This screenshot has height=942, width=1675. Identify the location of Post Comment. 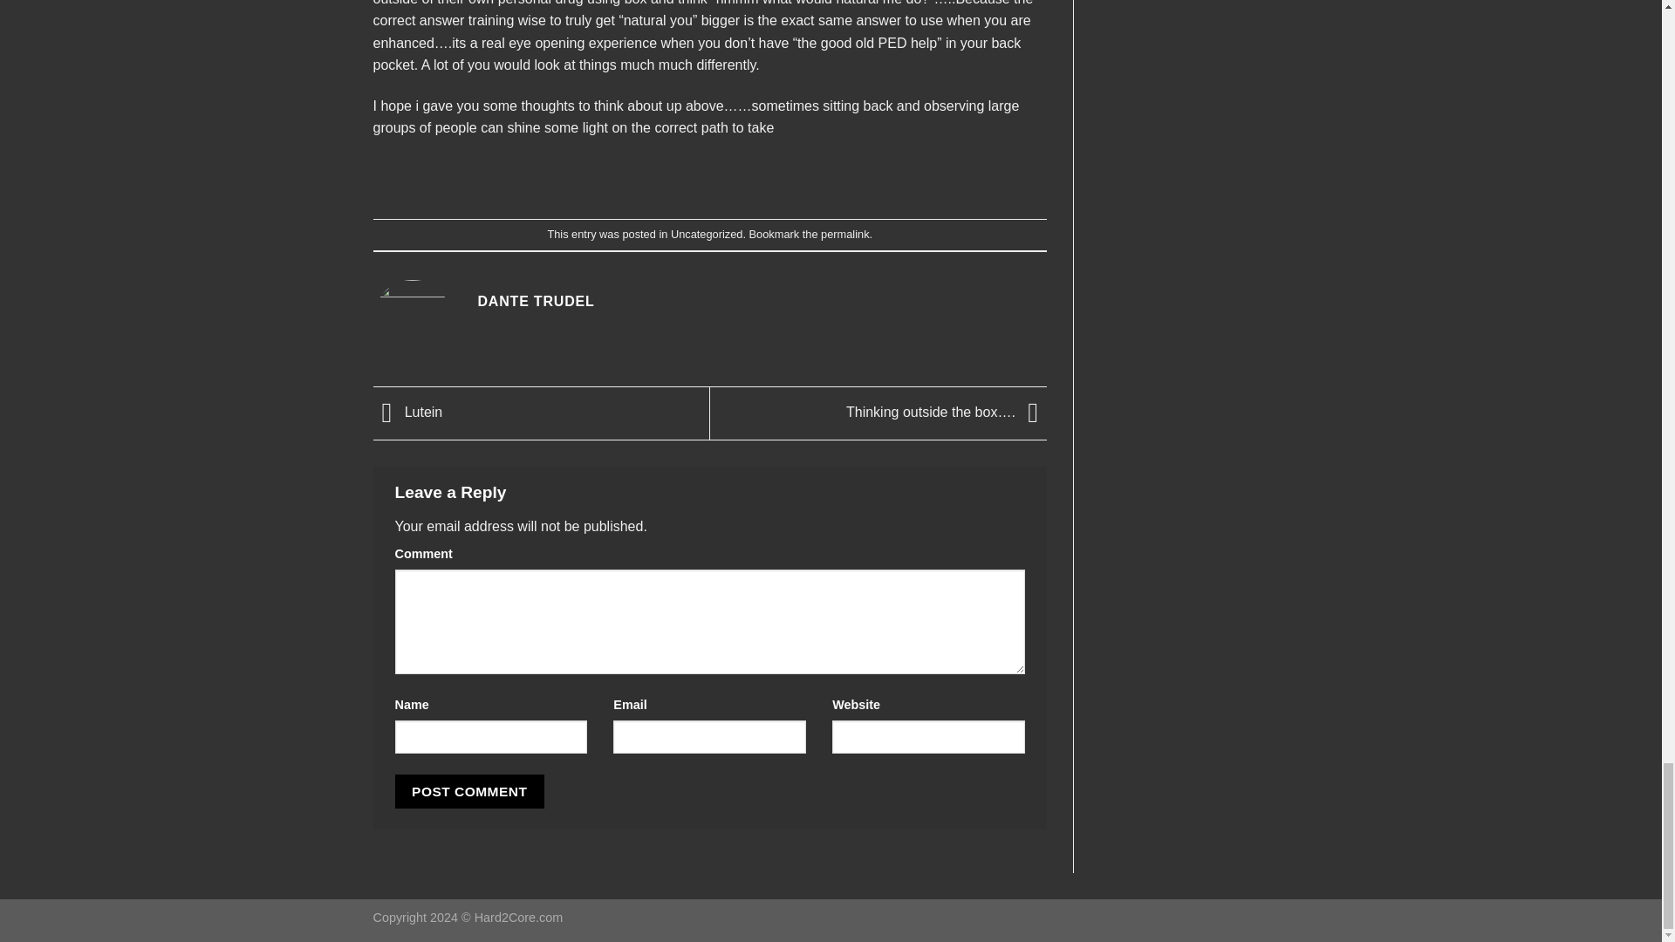
(469, 790).